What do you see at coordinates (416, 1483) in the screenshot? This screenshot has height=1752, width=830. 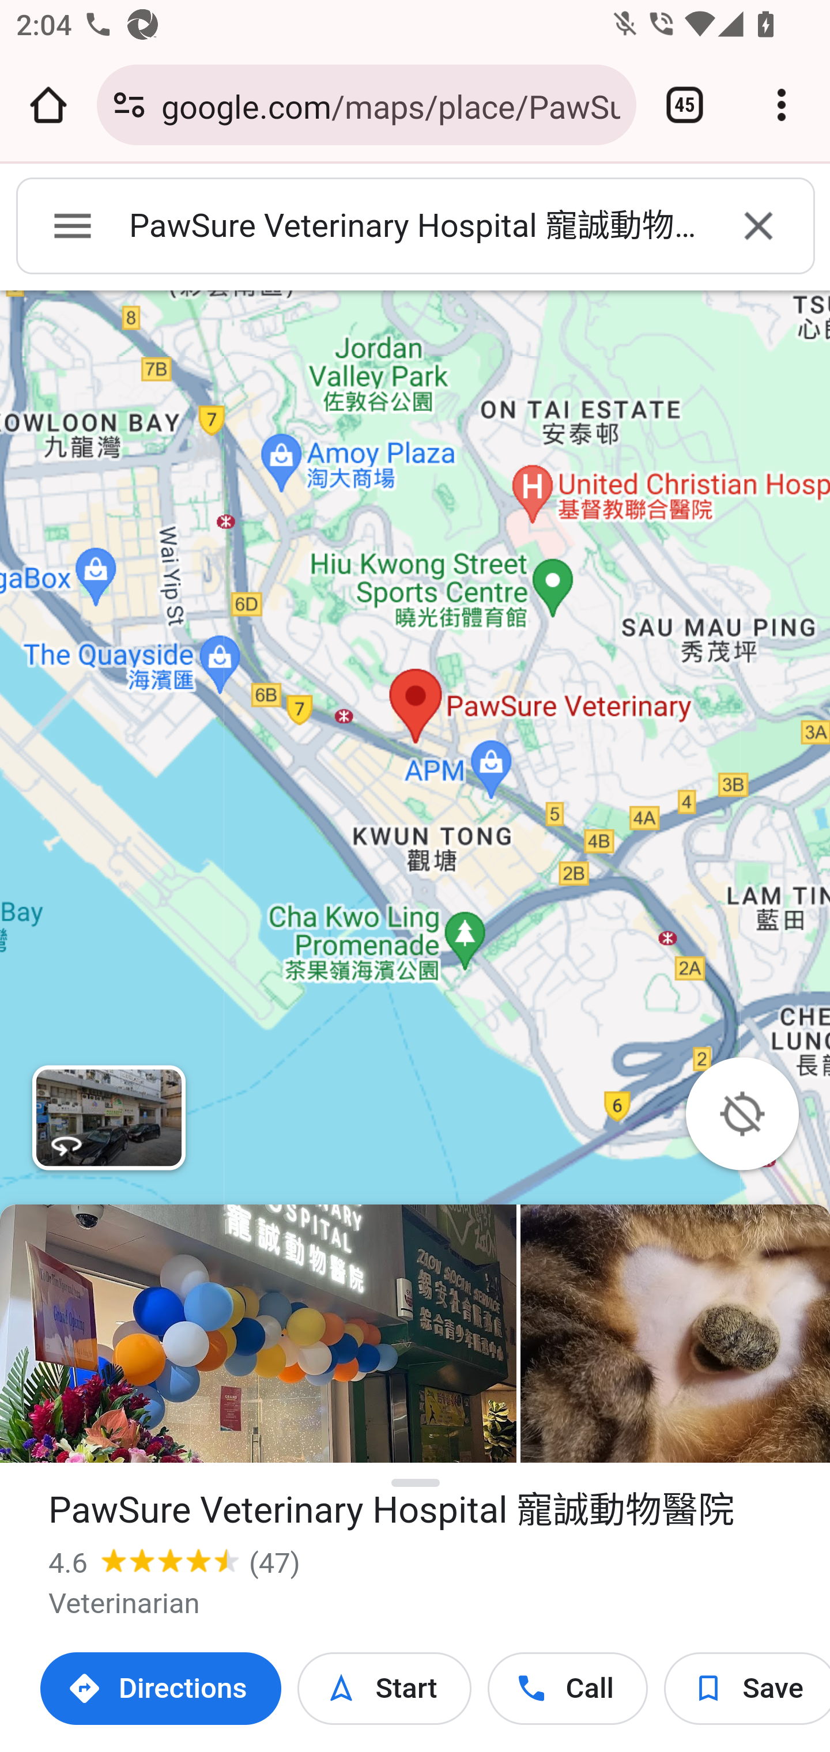 I see `Show details` at bounding box center [416, 1483].